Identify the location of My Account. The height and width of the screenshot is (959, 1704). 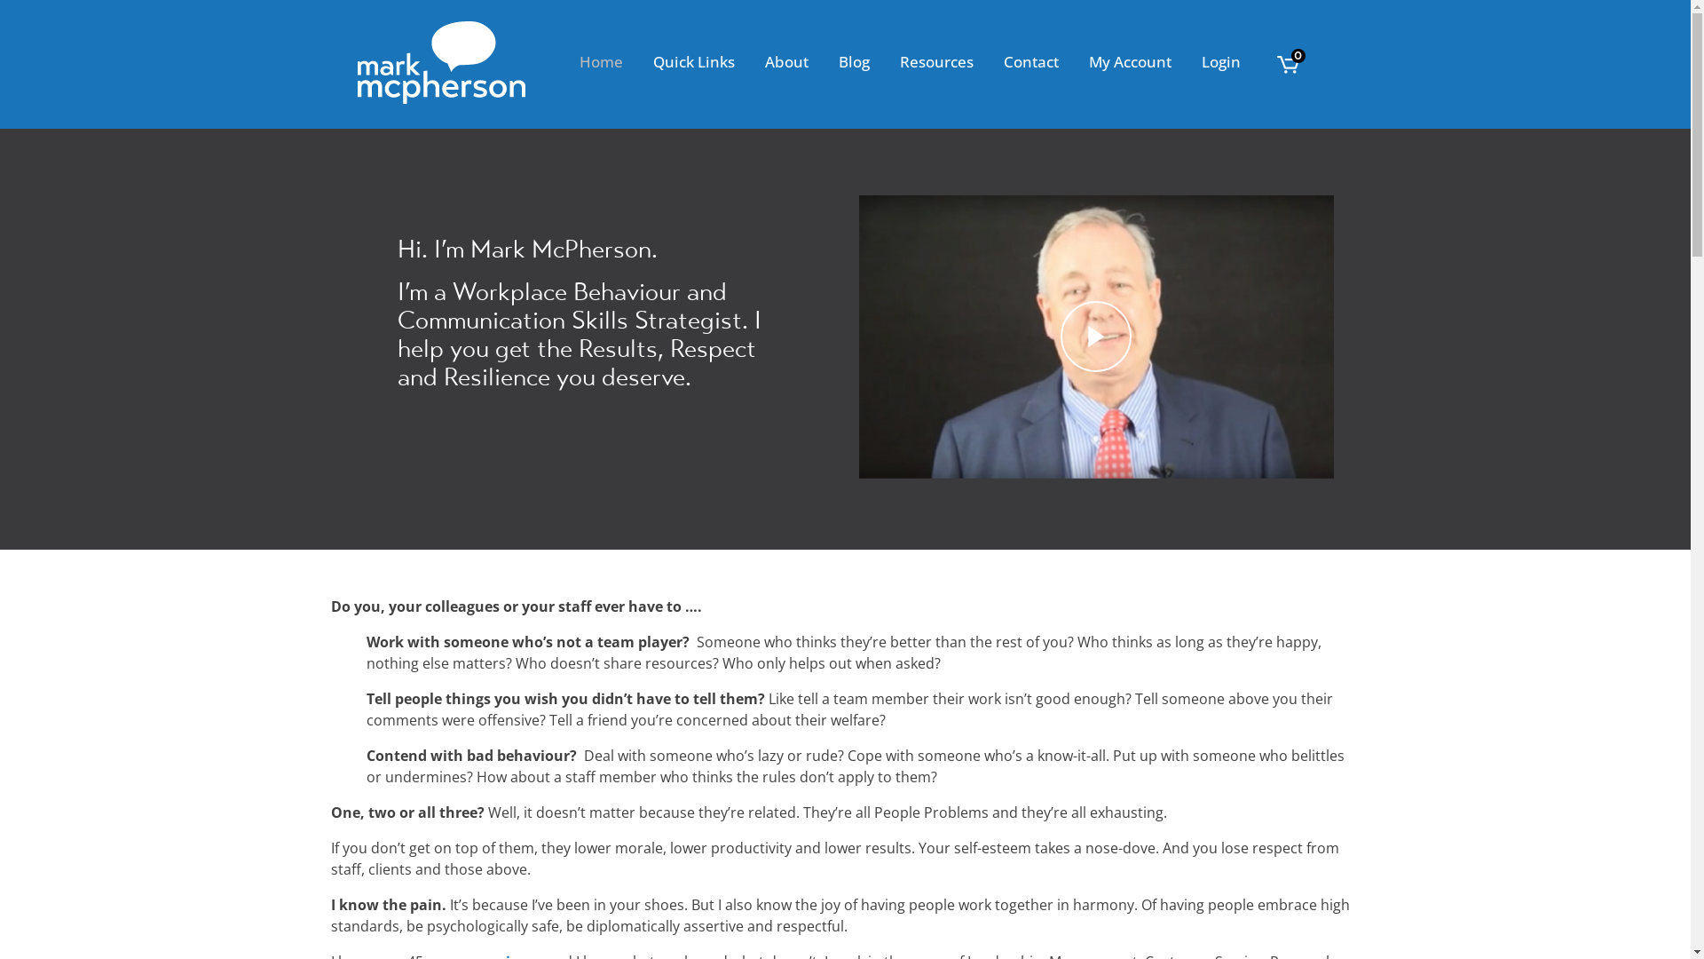
(1131, 62).